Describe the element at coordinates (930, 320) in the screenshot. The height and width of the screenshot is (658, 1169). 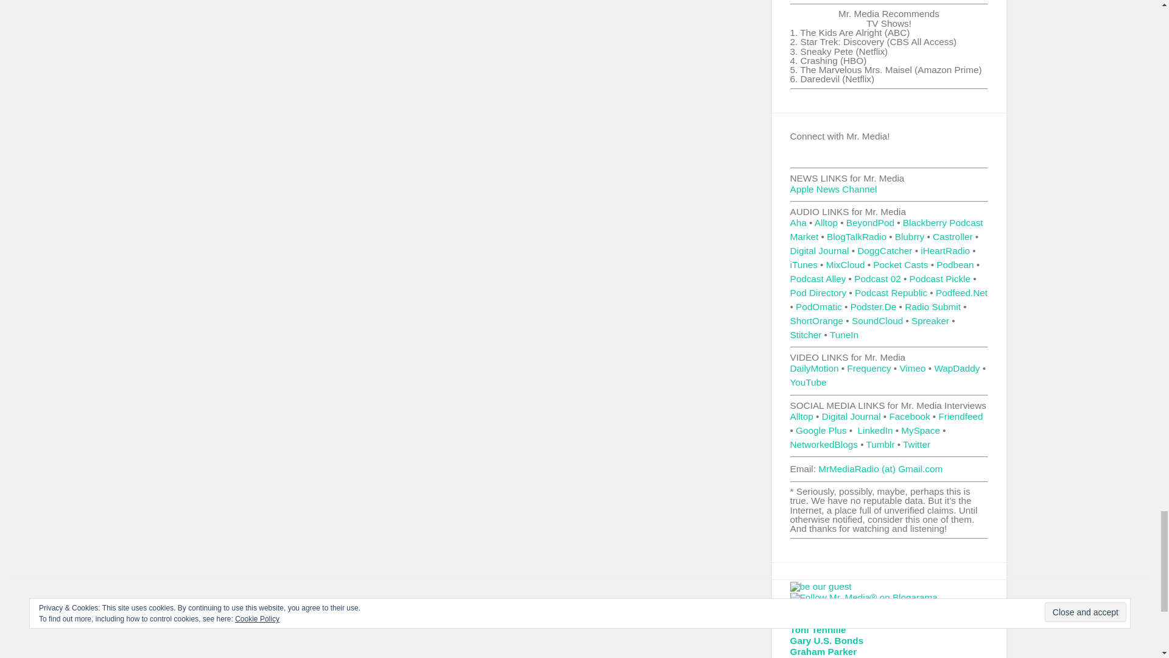
I see `Mr. Media on Spreaker` at that location.